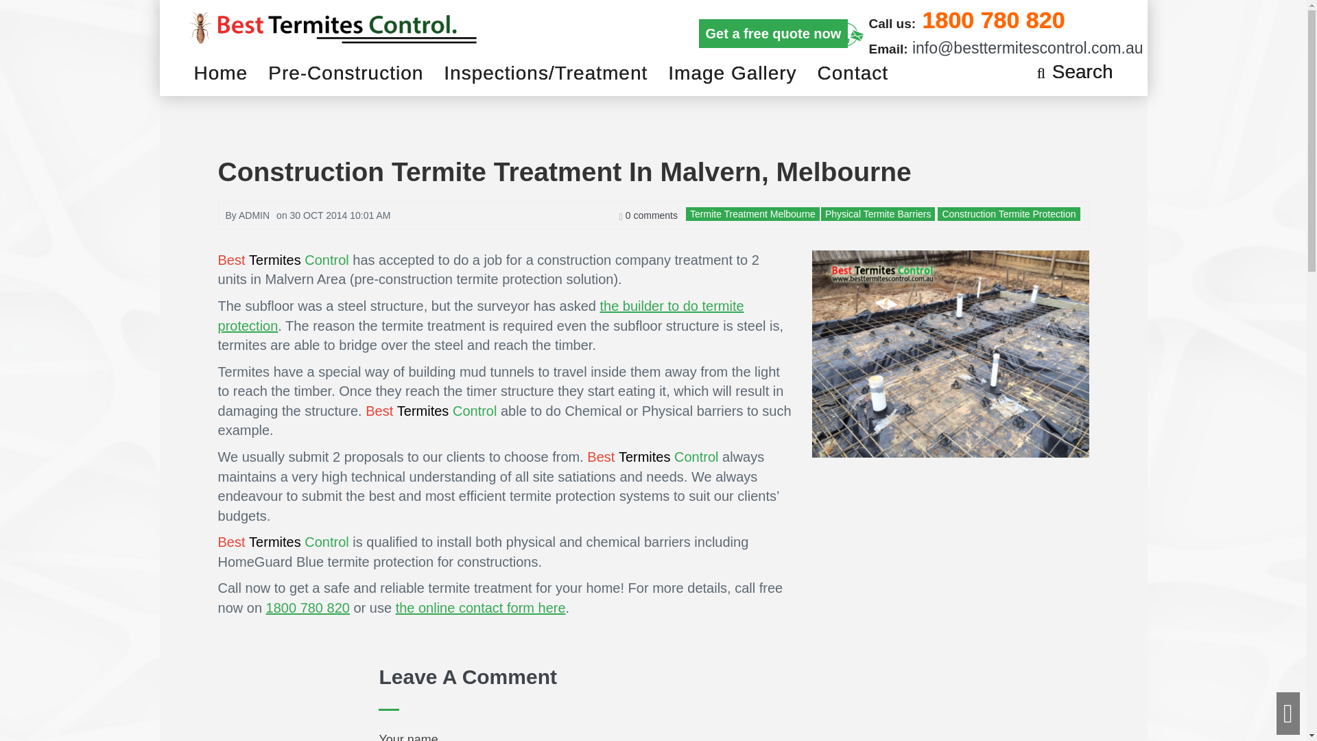 The image size is (1317, 741). I want to click on Get a free quote now, so click(772, 33).